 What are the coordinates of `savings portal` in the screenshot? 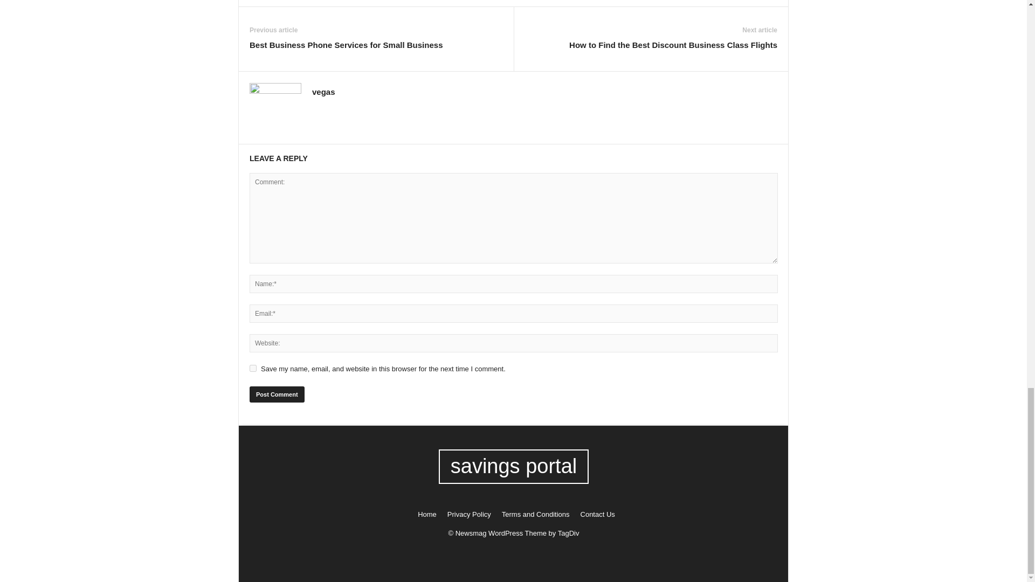 It's located at (514, 466).